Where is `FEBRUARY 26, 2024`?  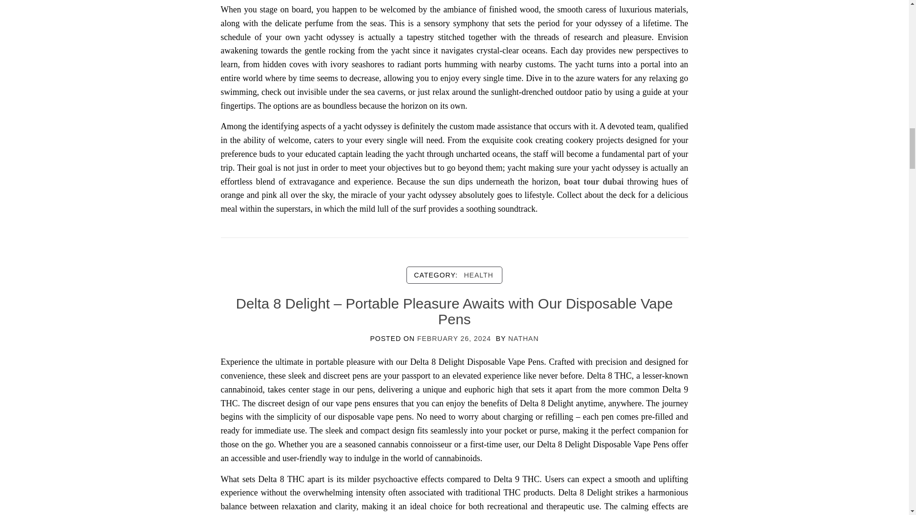 FEBRUARY 26, 2024 is located at coordinates (454, 339).